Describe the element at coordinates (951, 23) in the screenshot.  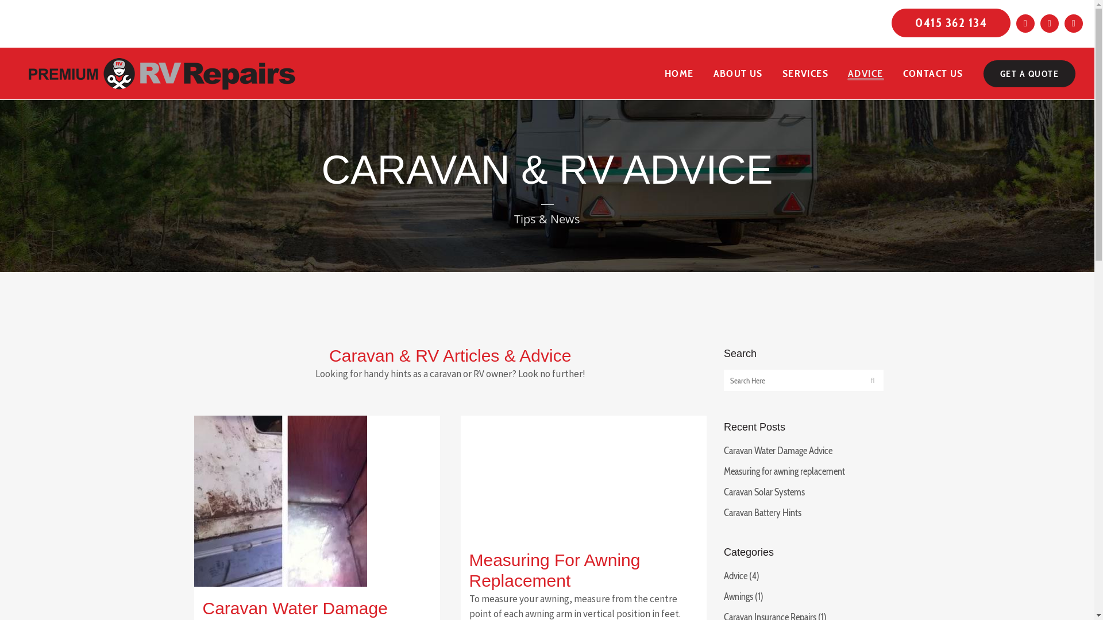
I see `0415 362 134` at that location.